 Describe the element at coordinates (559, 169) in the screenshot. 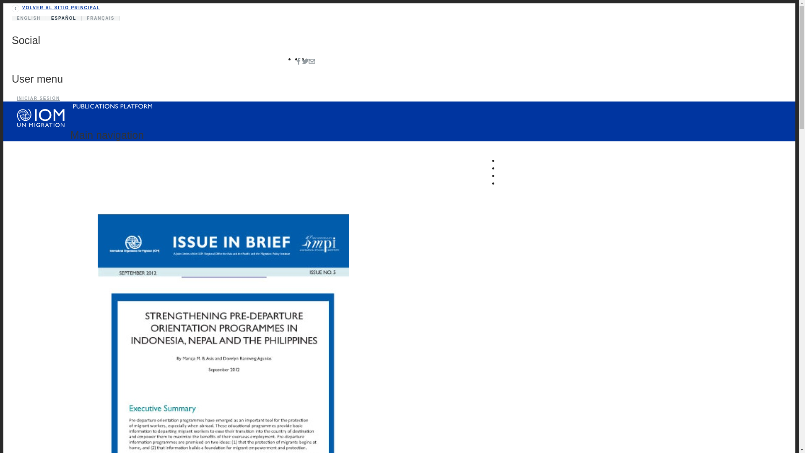

I see `CONTACTA CON NOSOTROS` at that location.